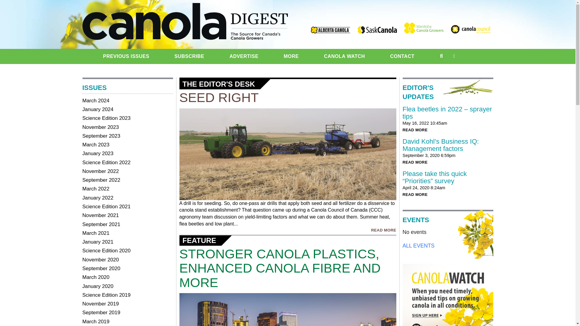  Describe the element at coordinates (100, 127) in the screenshot. I see `November 2023` at that location.